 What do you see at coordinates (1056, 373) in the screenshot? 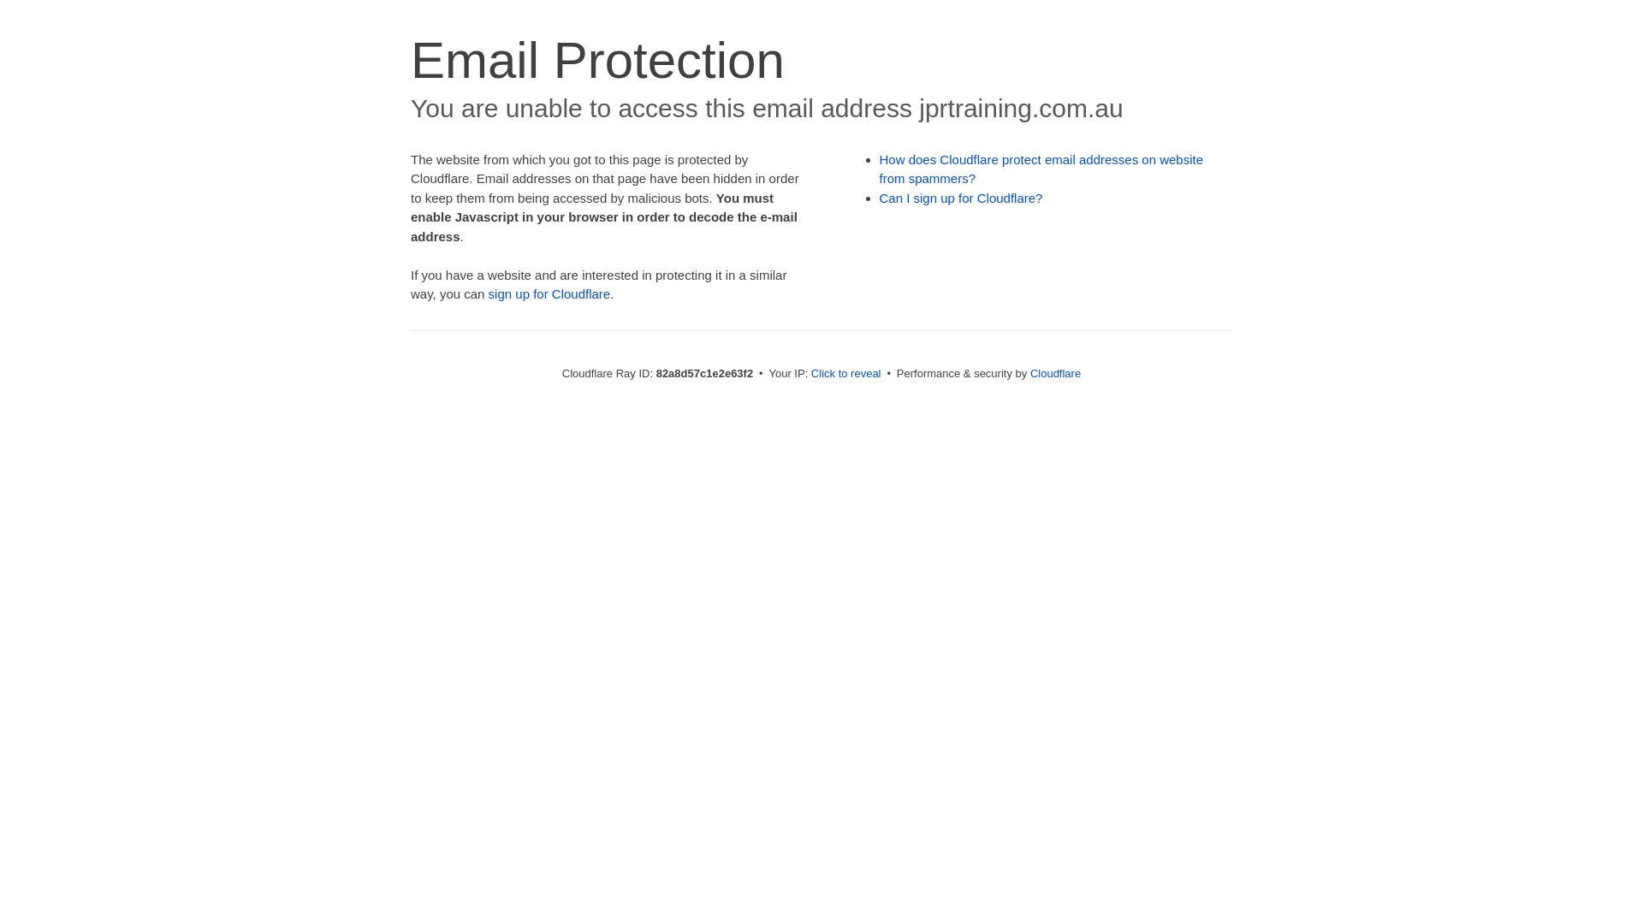
I see `Cloudflare` at bounding box center [1056, 373].